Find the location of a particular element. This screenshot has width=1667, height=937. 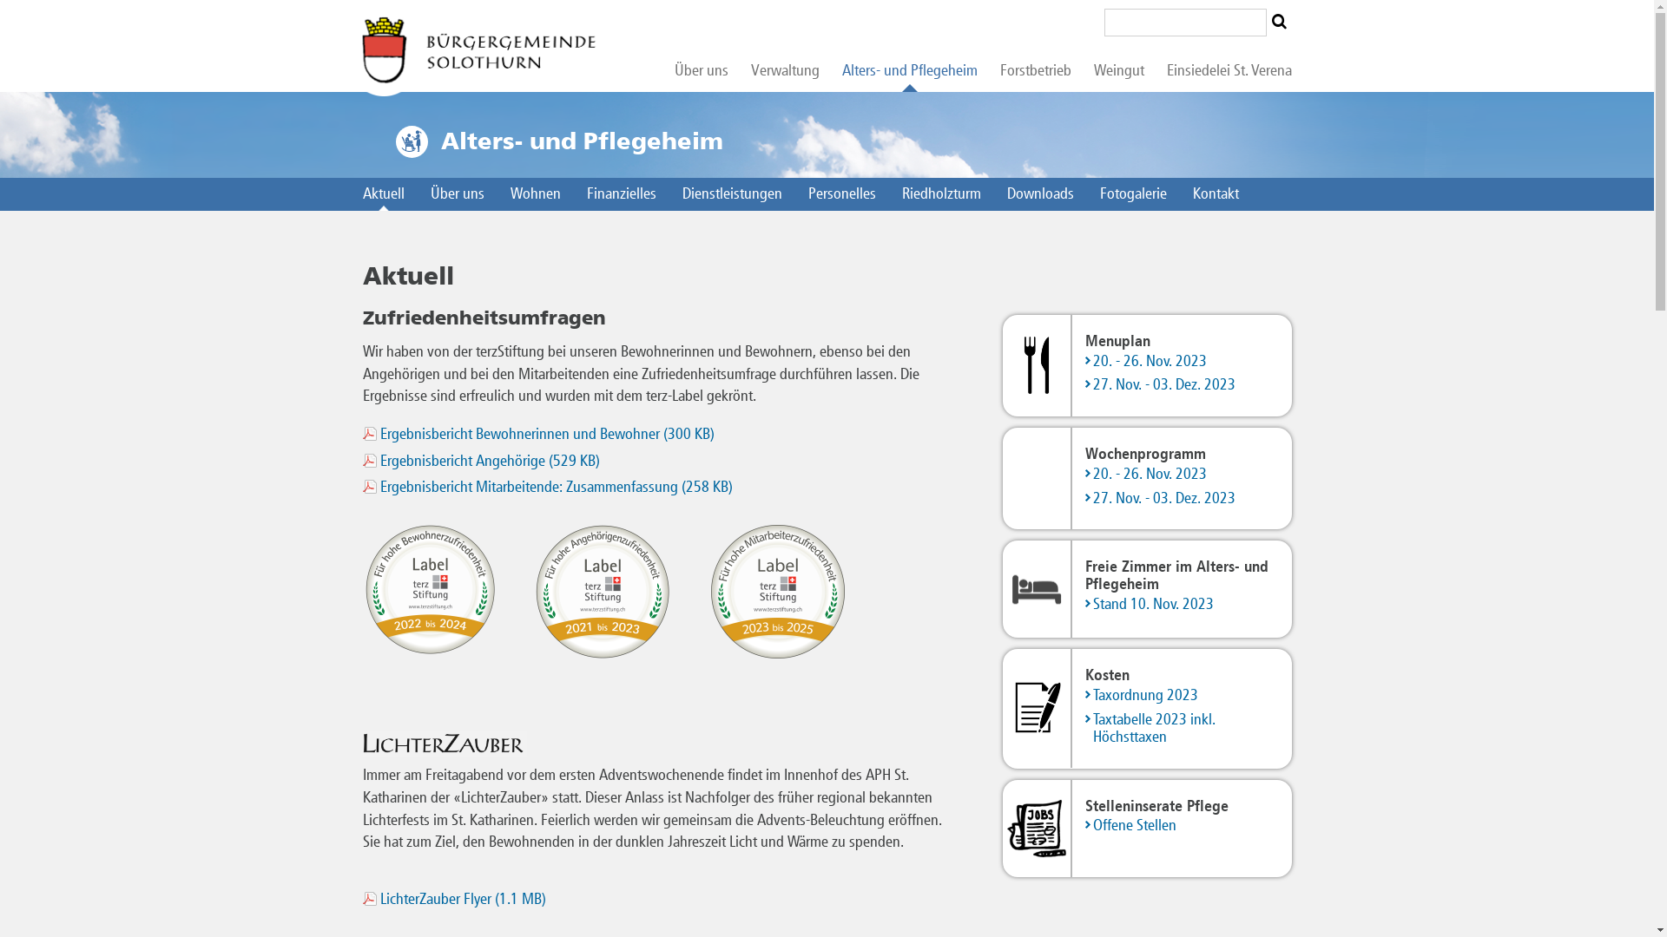

Aktuell is located at coordinates (384, 194).